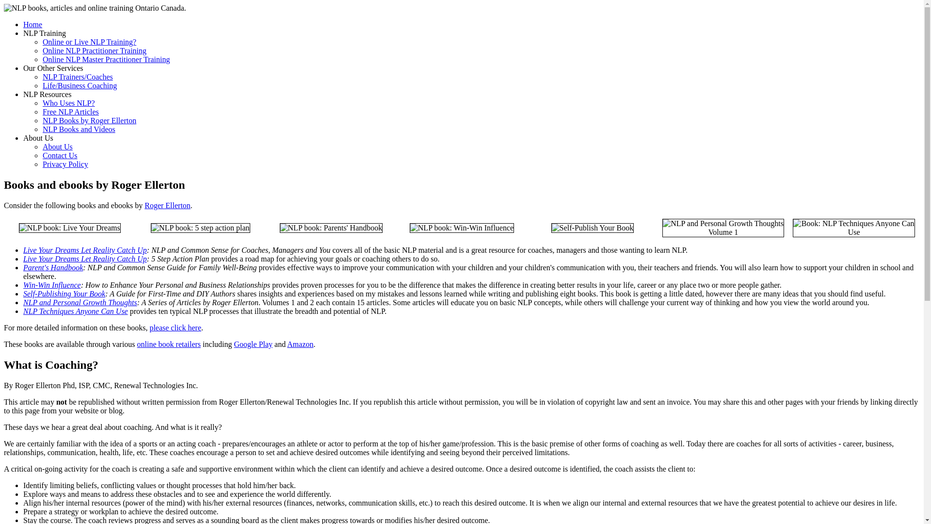 This screenshot has width=931, height=524. Describe the element at coordinates (60, 155) in the screenshot. I see `Contact Us` at that location.